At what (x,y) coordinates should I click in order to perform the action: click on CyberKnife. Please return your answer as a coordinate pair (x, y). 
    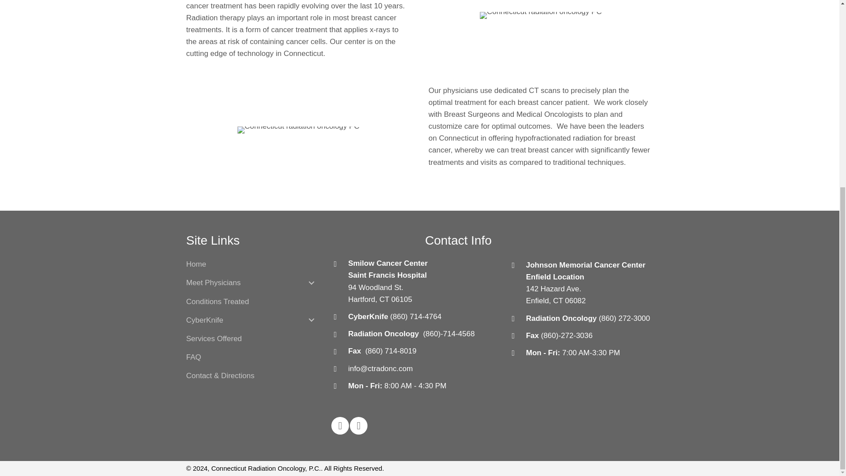
    Looking at the image, I should click on (208, 320).